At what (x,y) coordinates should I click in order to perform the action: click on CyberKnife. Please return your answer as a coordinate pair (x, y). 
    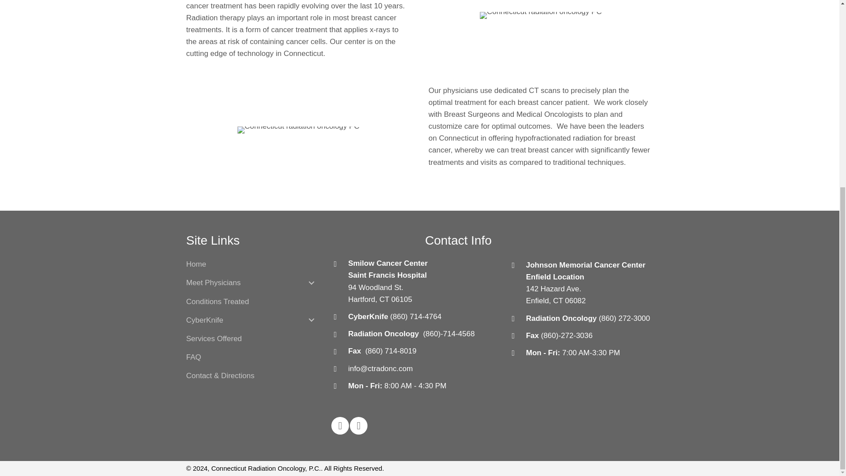
    Looking at the image, I should click on (208, 320).